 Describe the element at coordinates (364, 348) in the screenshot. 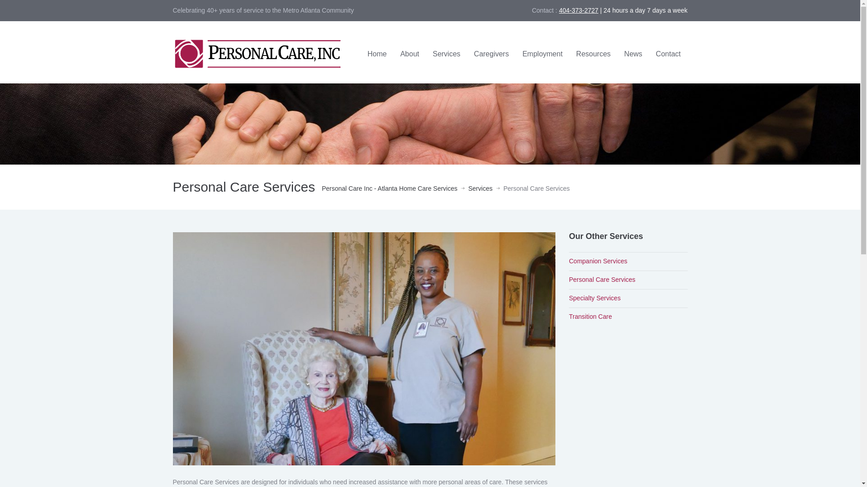

I see `Personal Care Services` at that location.